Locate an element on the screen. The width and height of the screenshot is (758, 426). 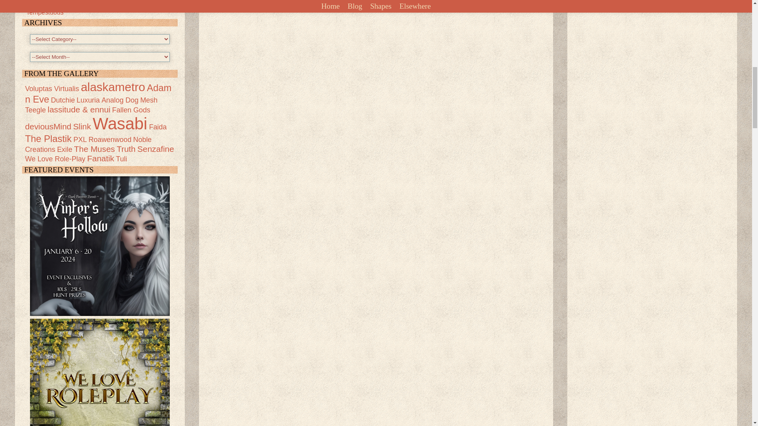
deviousMind is located at coordinates (48, 126).